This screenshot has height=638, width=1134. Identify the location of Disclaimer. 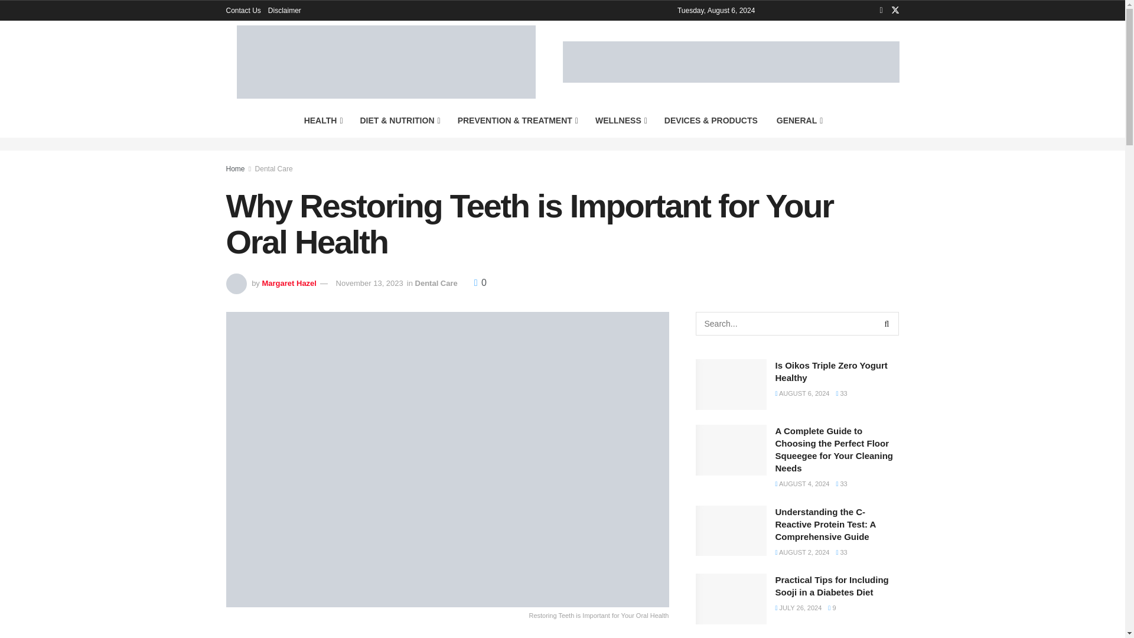
(285, 11).